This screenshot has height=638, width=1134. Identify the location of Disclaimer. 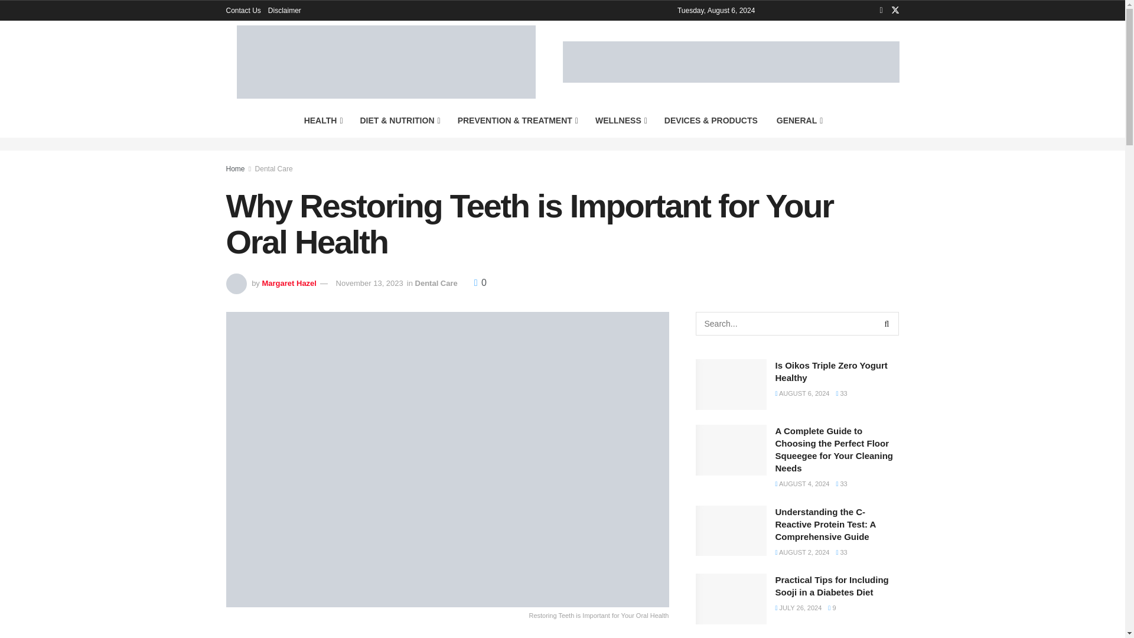
(285, 11).